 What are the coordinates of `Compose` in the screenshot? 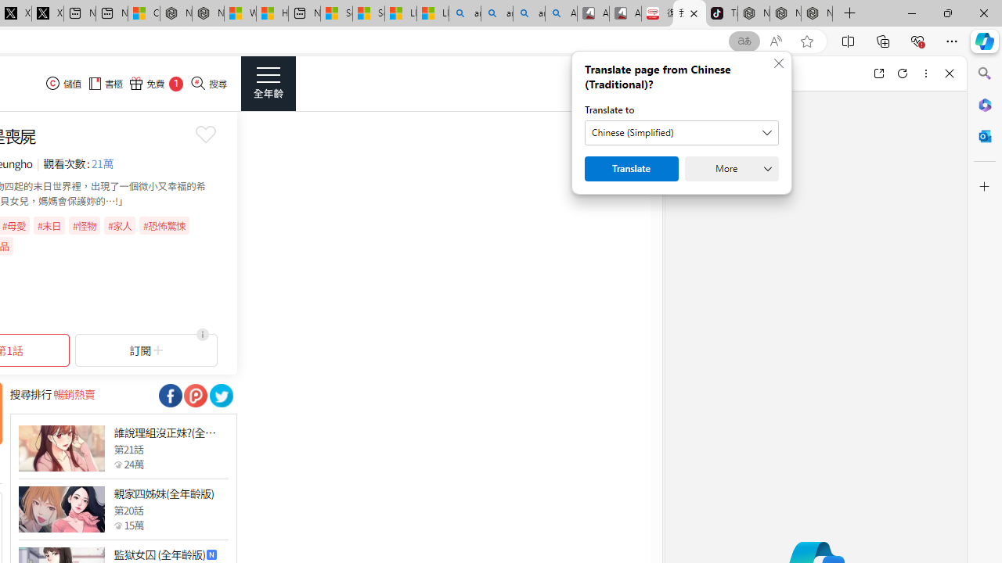 It's located at (760, 74).